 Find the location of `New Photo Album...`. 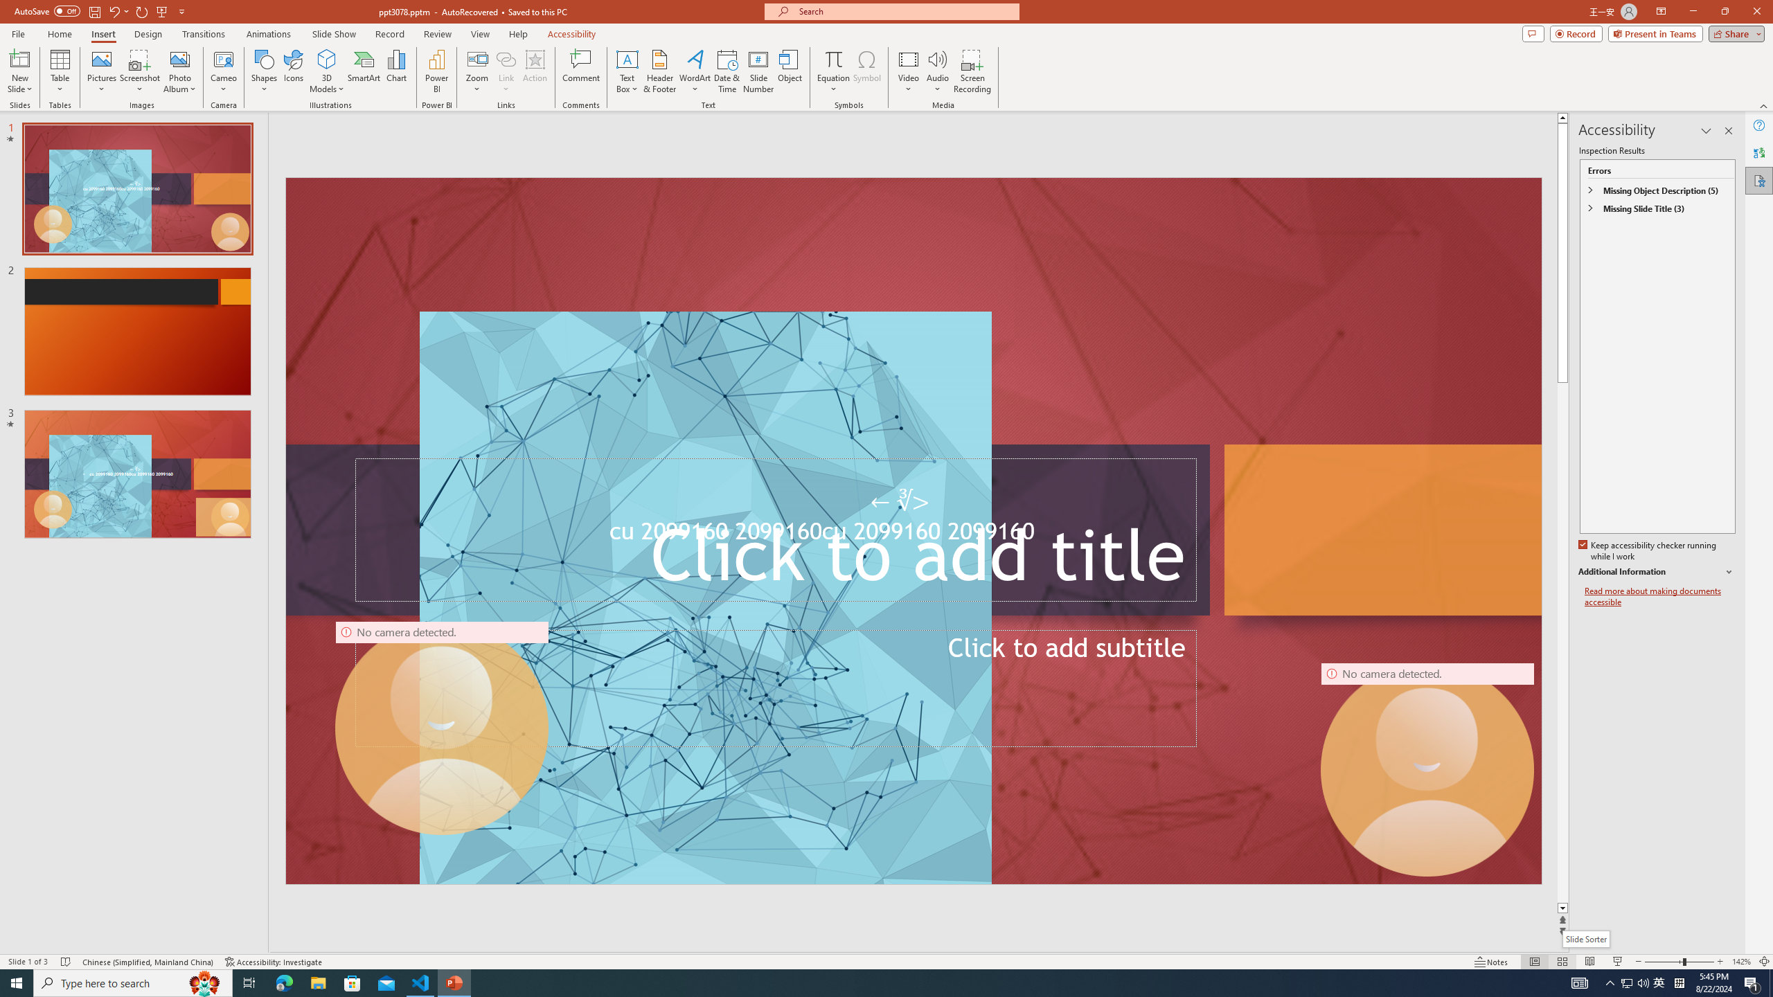

New Photo Album... is located at coordinates (179, 59).